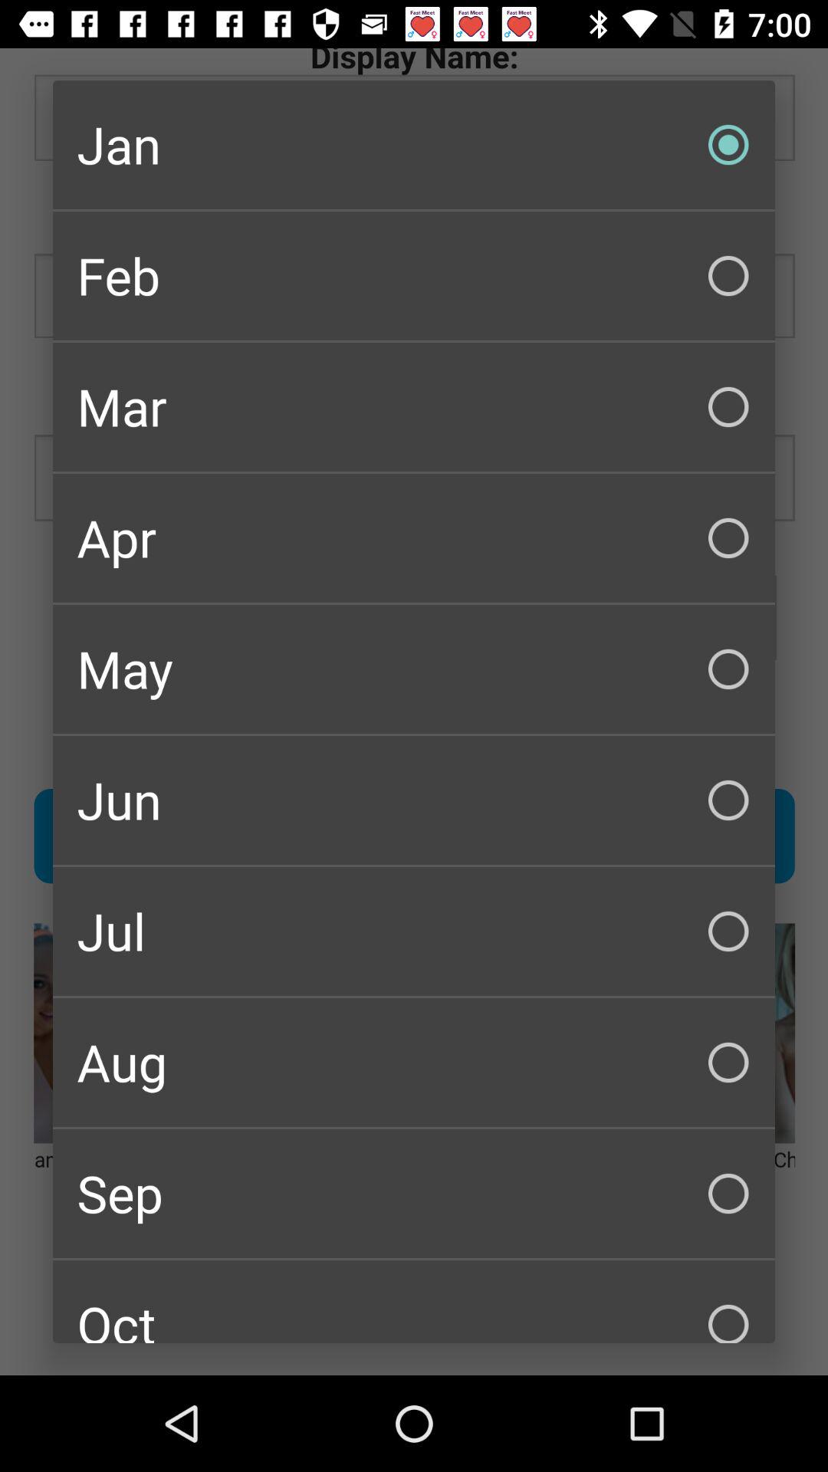  I want to click on choose jun, so click(414, 800).